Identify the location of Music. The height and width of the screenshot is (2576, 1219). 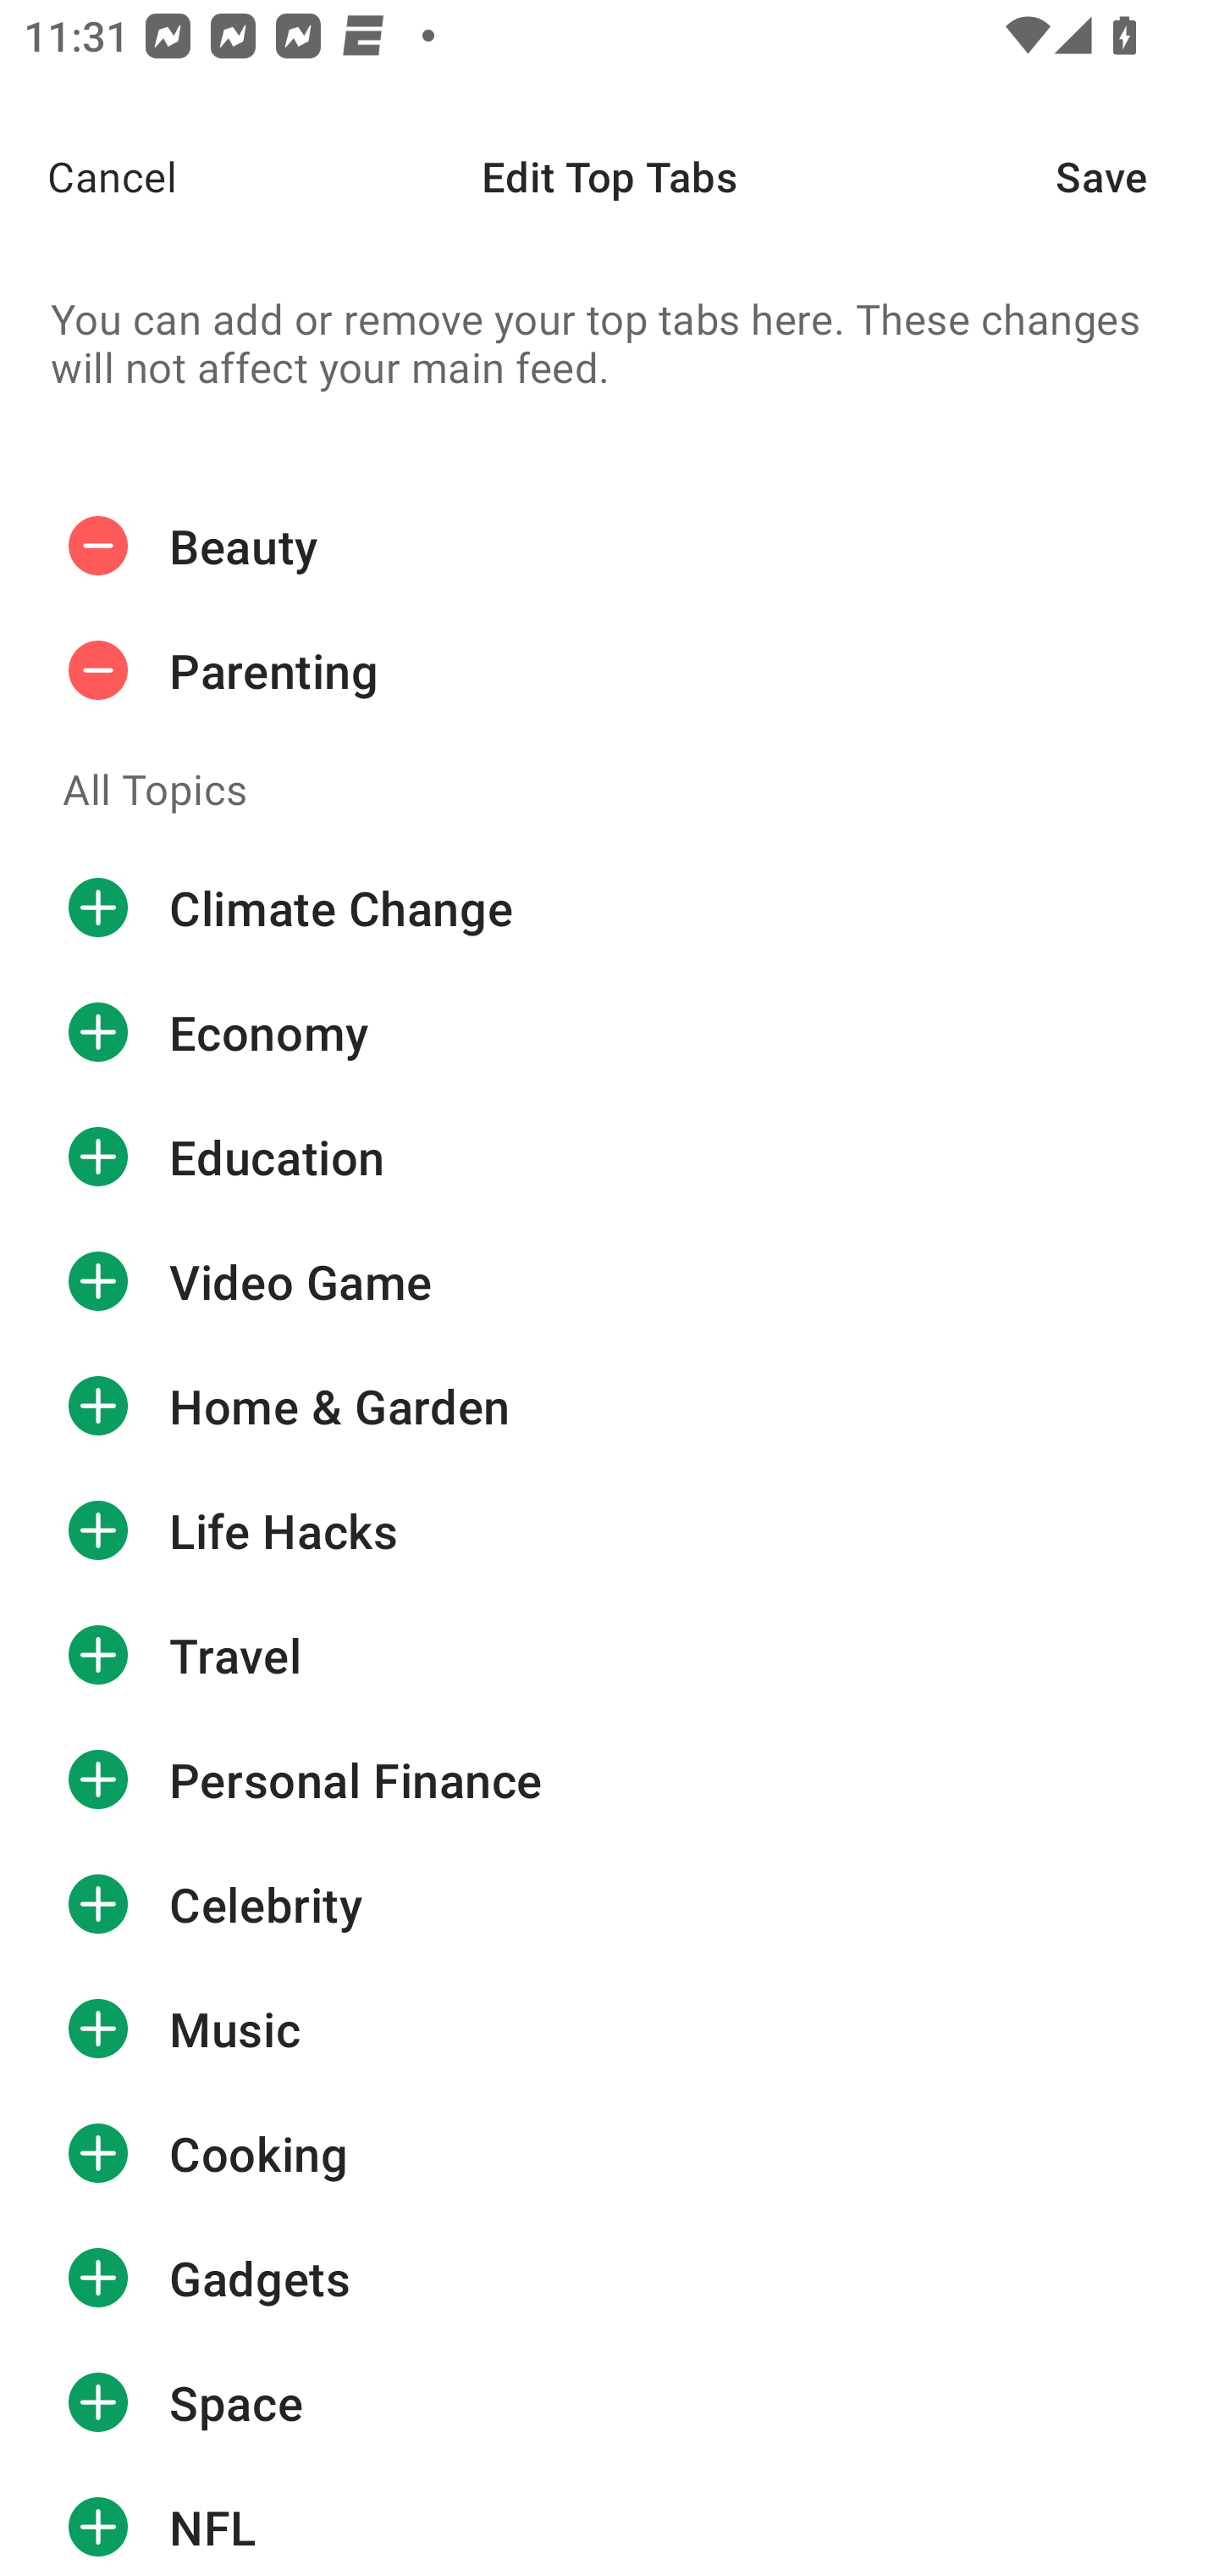
(609, 2029).